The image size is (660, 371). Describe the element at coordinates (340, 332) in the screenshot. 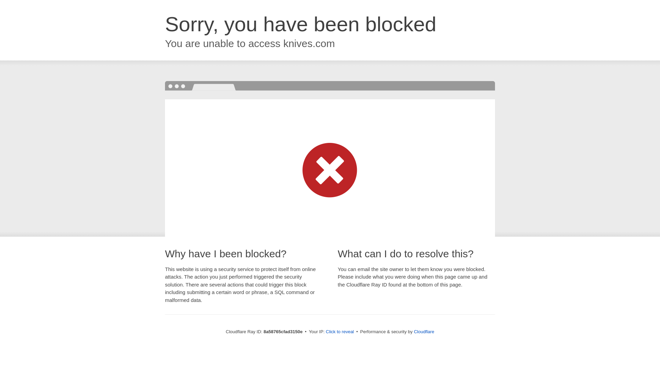

I see `Click to reveal` at that location.